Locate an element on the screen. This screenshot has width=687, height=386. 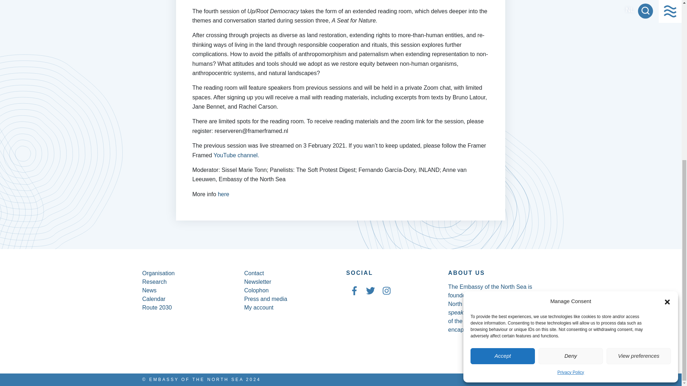
Deny is located at coordinates (571, 85).